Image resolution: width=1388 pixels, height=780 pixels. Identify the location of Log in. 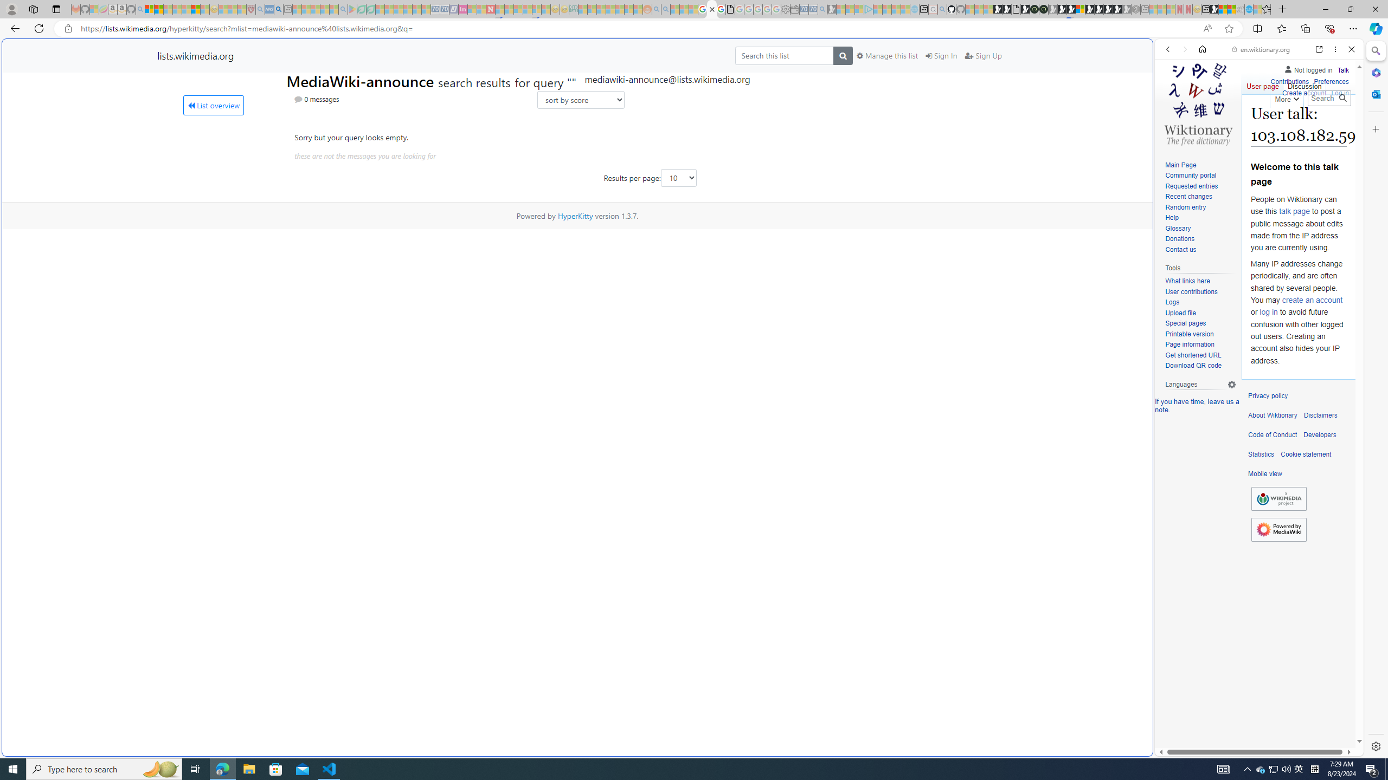
(1340, 93).